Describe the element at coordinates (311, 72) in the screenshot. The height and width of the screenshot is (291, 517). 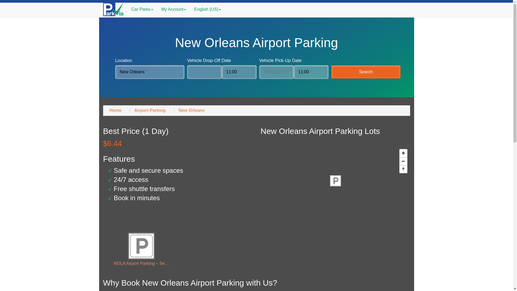
I see `11:00` at that location.